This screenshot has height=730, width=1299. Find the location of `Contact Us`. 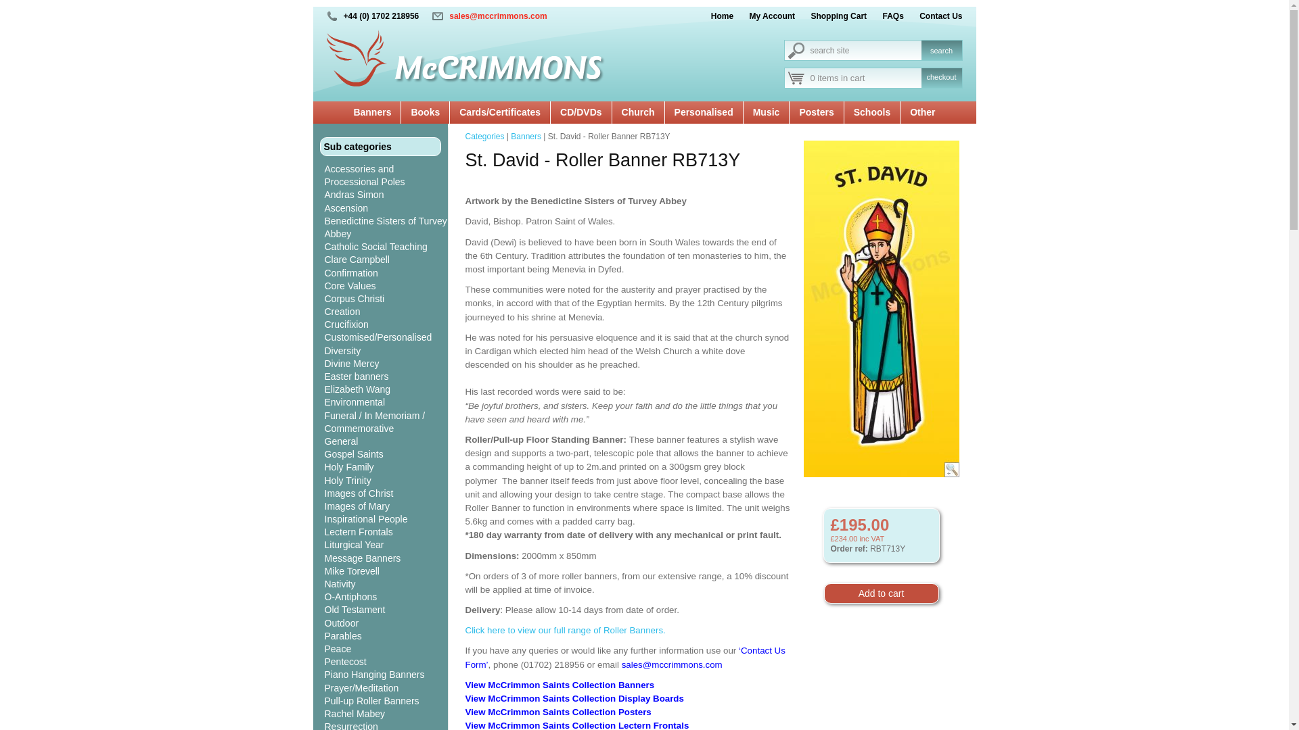

Contact Us is located at coordinates (934, 16).